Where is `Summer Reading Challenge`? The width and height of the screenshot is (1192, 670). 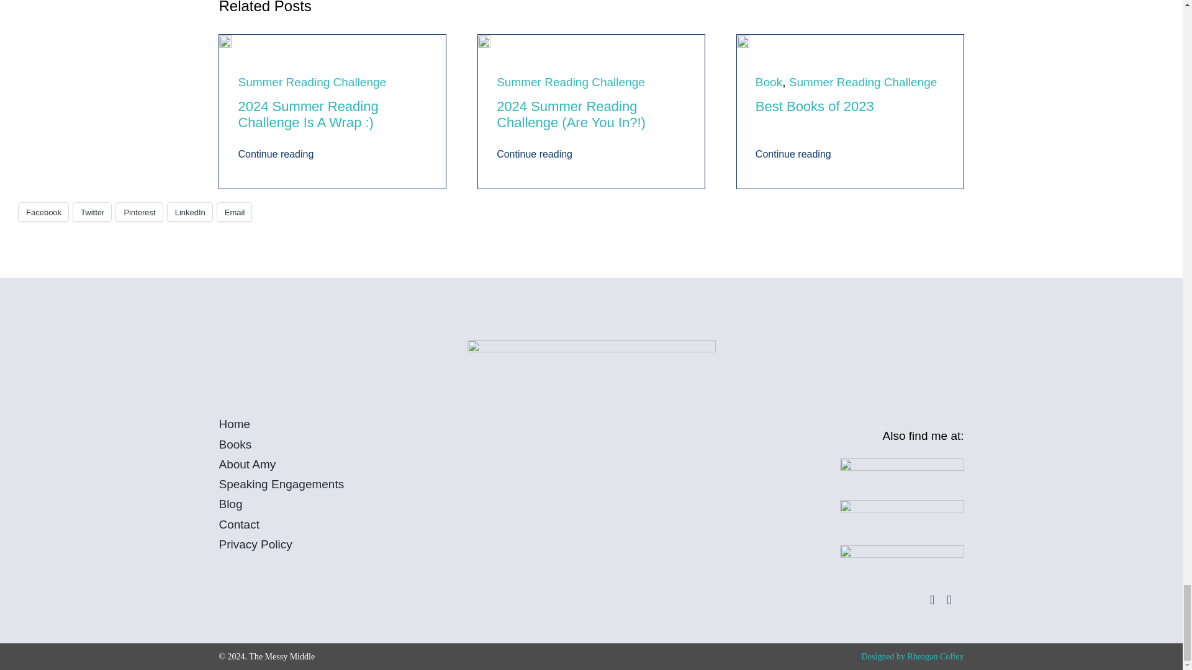
Summer Reading Challenge is located at coordinates (863, 82).